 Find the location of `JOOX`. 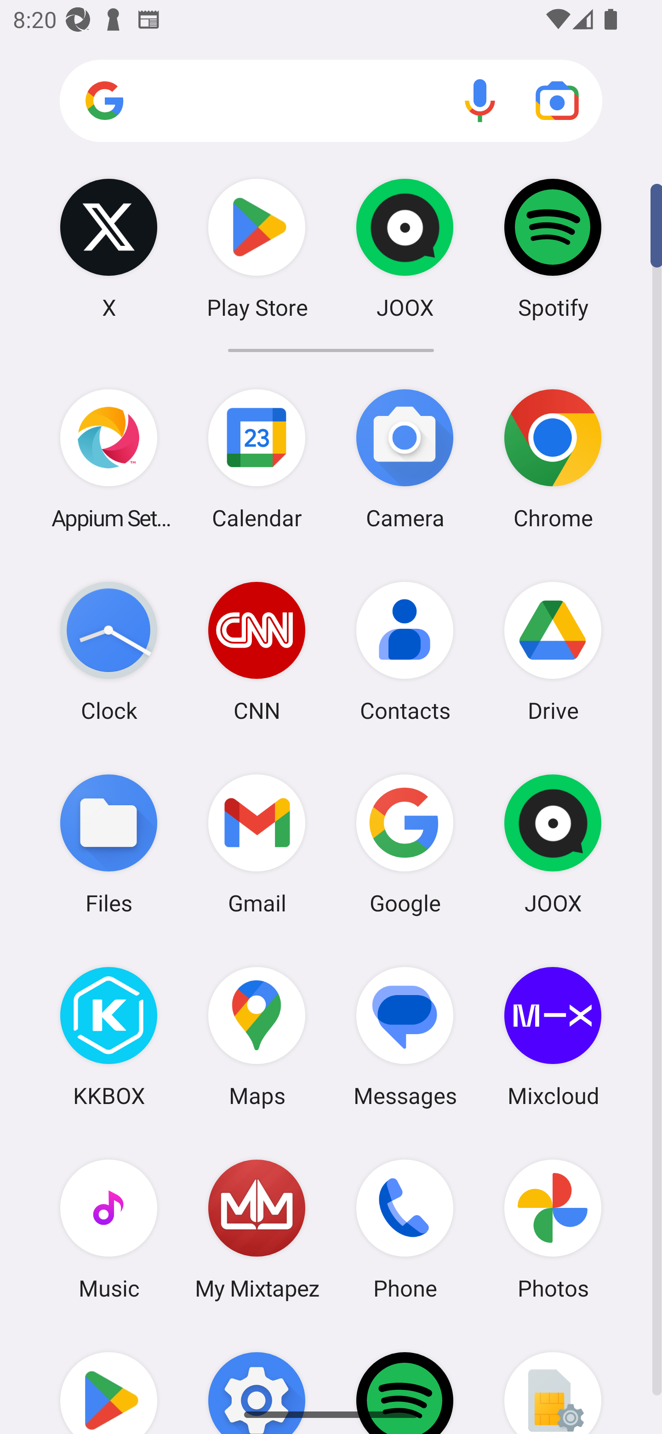

JOOX is located at coordinates (405, 248).